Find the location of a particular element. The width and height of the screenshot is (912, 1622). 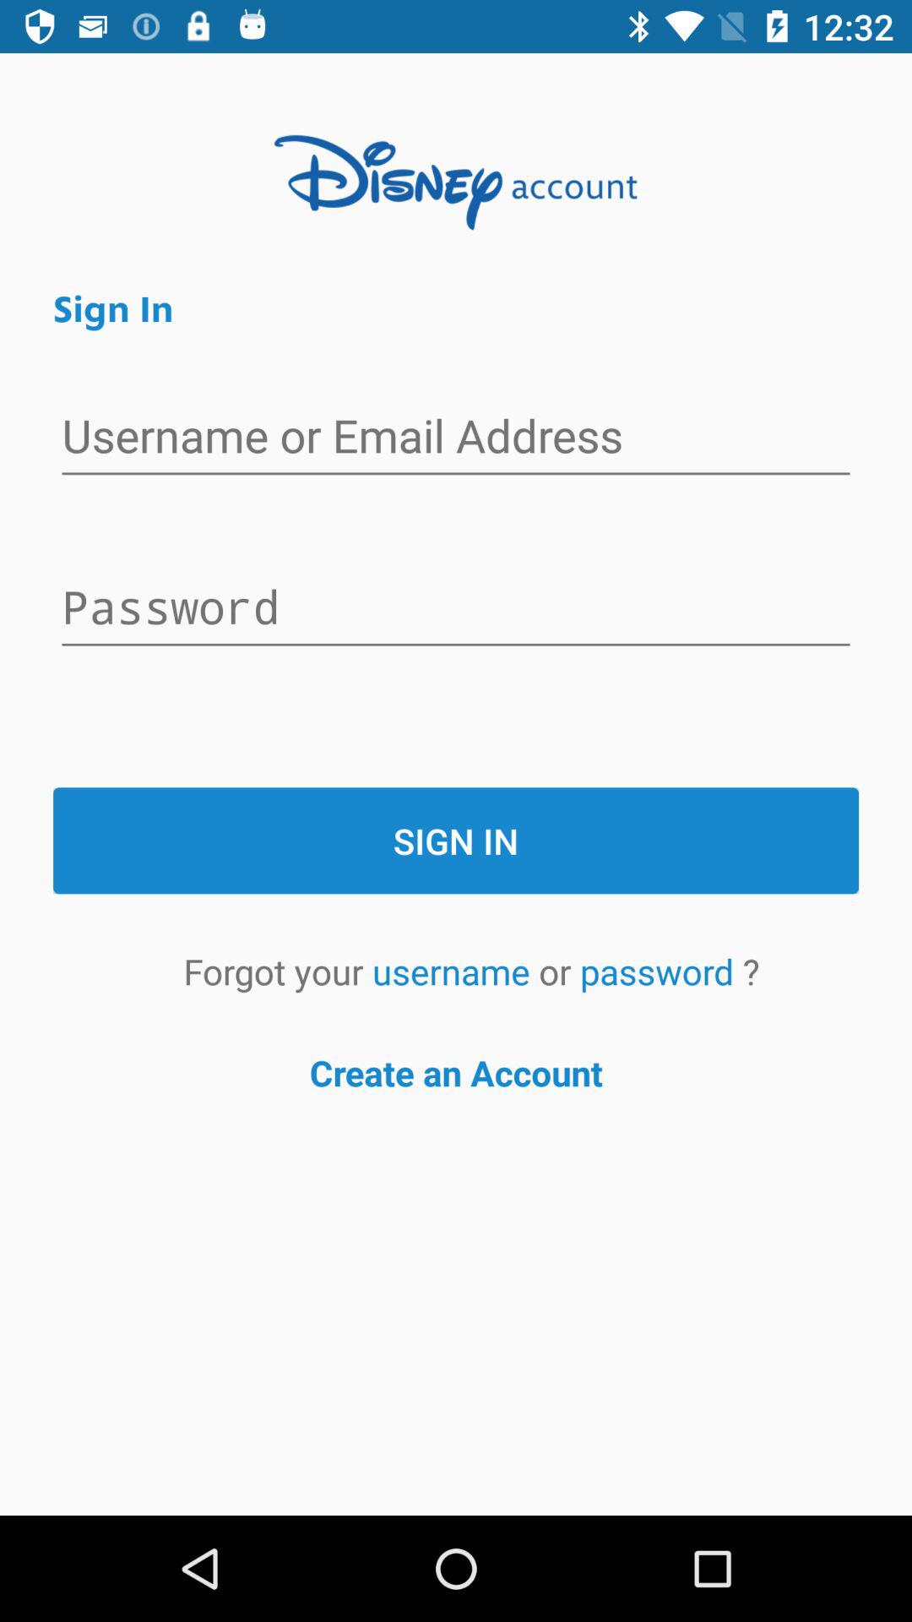

tap the icon below the sign in icon is located at coordinates (455, 972).